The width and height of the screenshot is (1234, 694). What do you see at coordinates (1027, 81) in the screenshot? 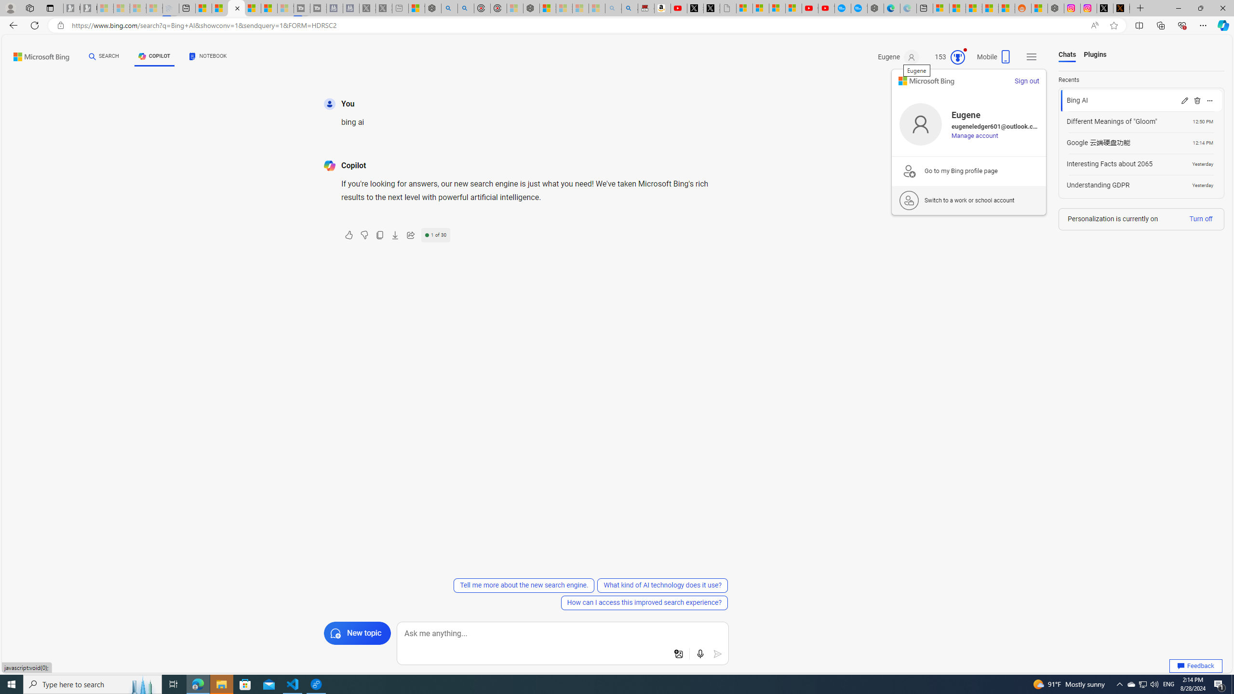
I see `Sign out` at bounding box center [1027, 81].